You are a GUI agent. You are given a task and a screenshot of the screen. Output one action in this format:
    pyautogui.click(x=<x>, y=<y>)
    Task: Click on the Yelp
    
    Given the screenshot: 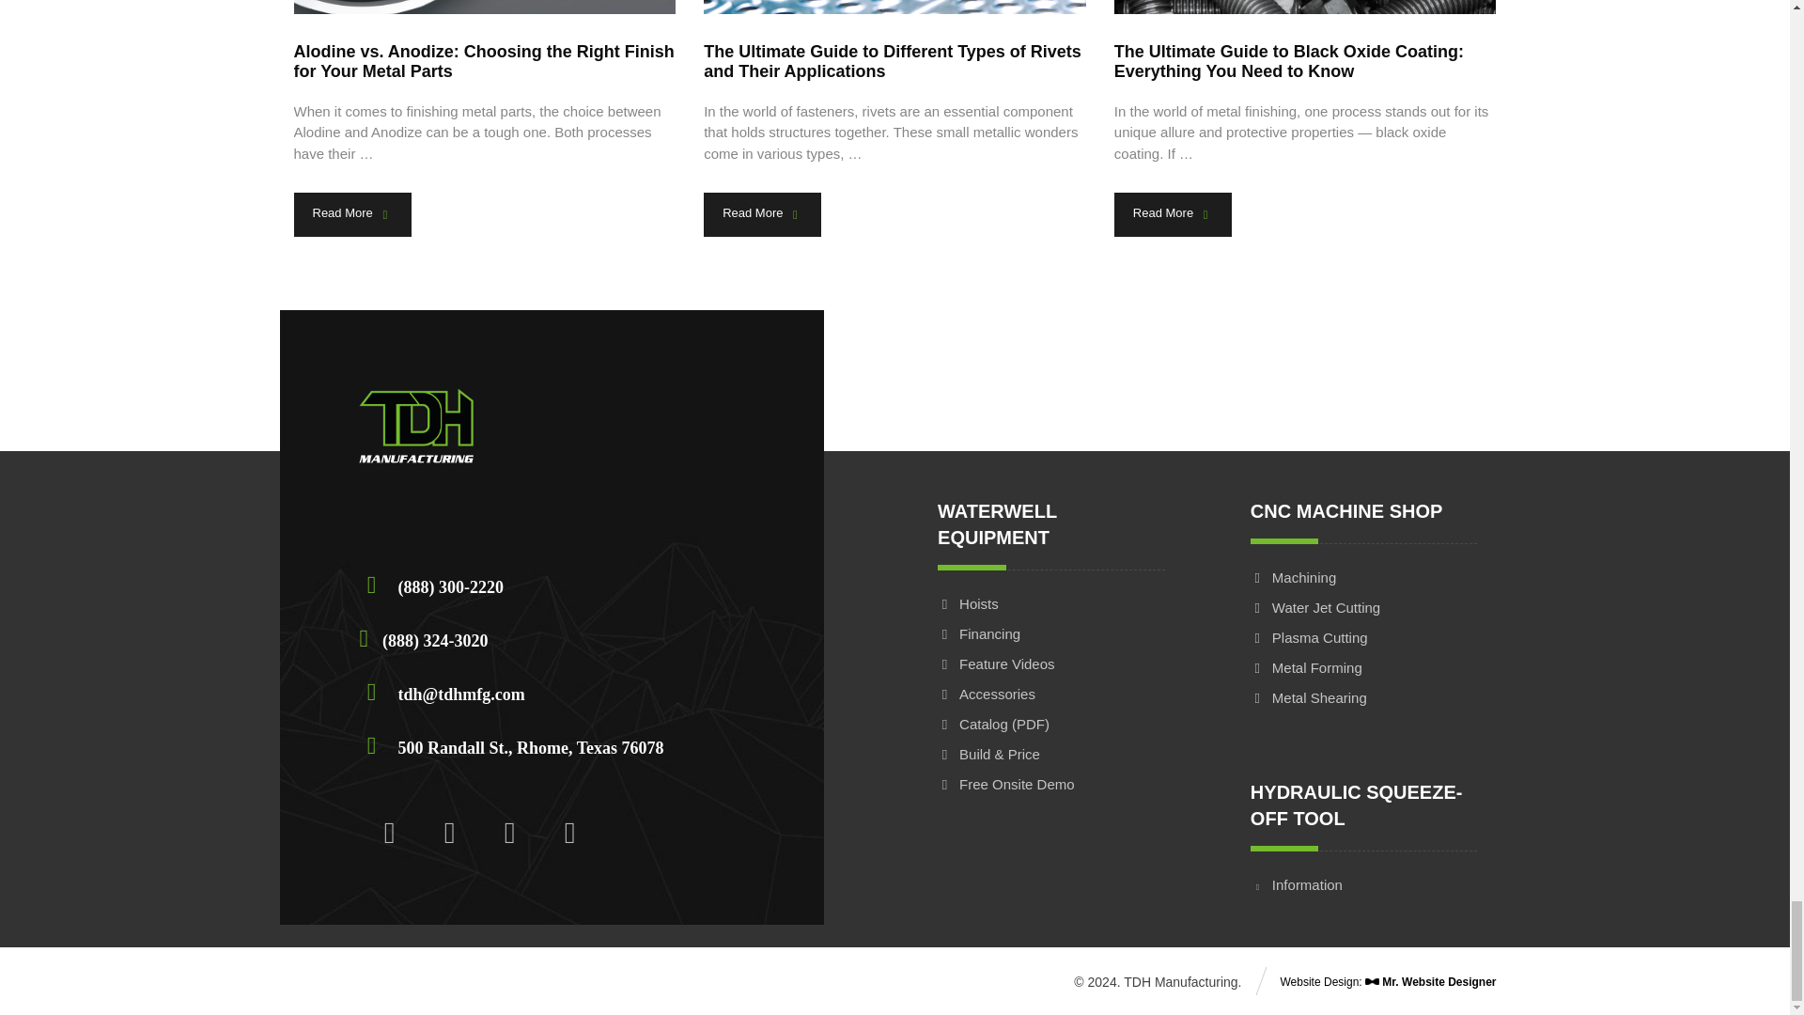 What is the action you would take?
    pyautogui.click(x=569, y=833)
    